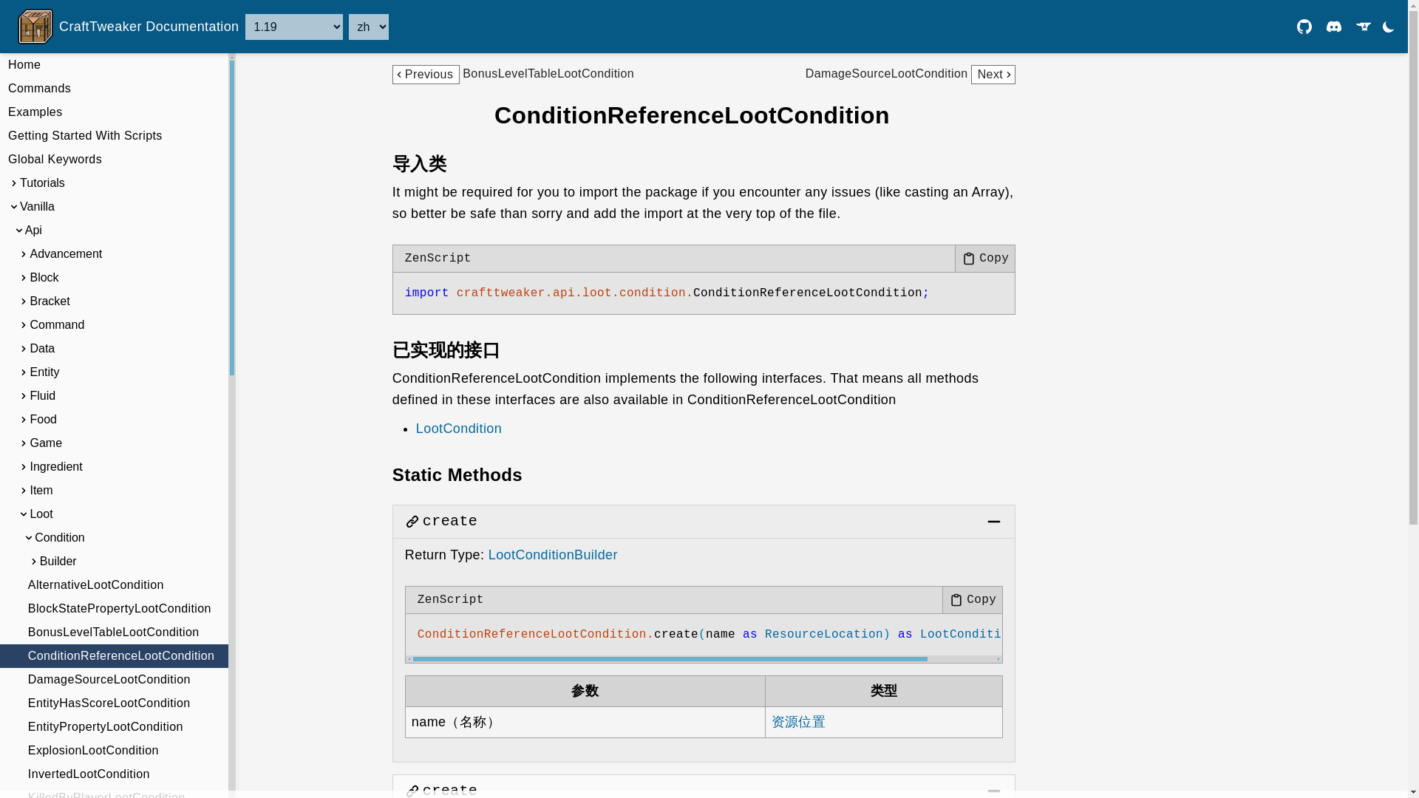  What do you see at coordinates (114, 514) in the screenshot?
I see `Loot` at bounding box center [114, 514].